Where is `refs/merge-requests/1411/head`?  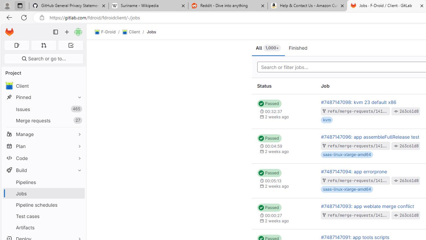 refs/merge-requests/1411/head is located at coordinates (362, 215).